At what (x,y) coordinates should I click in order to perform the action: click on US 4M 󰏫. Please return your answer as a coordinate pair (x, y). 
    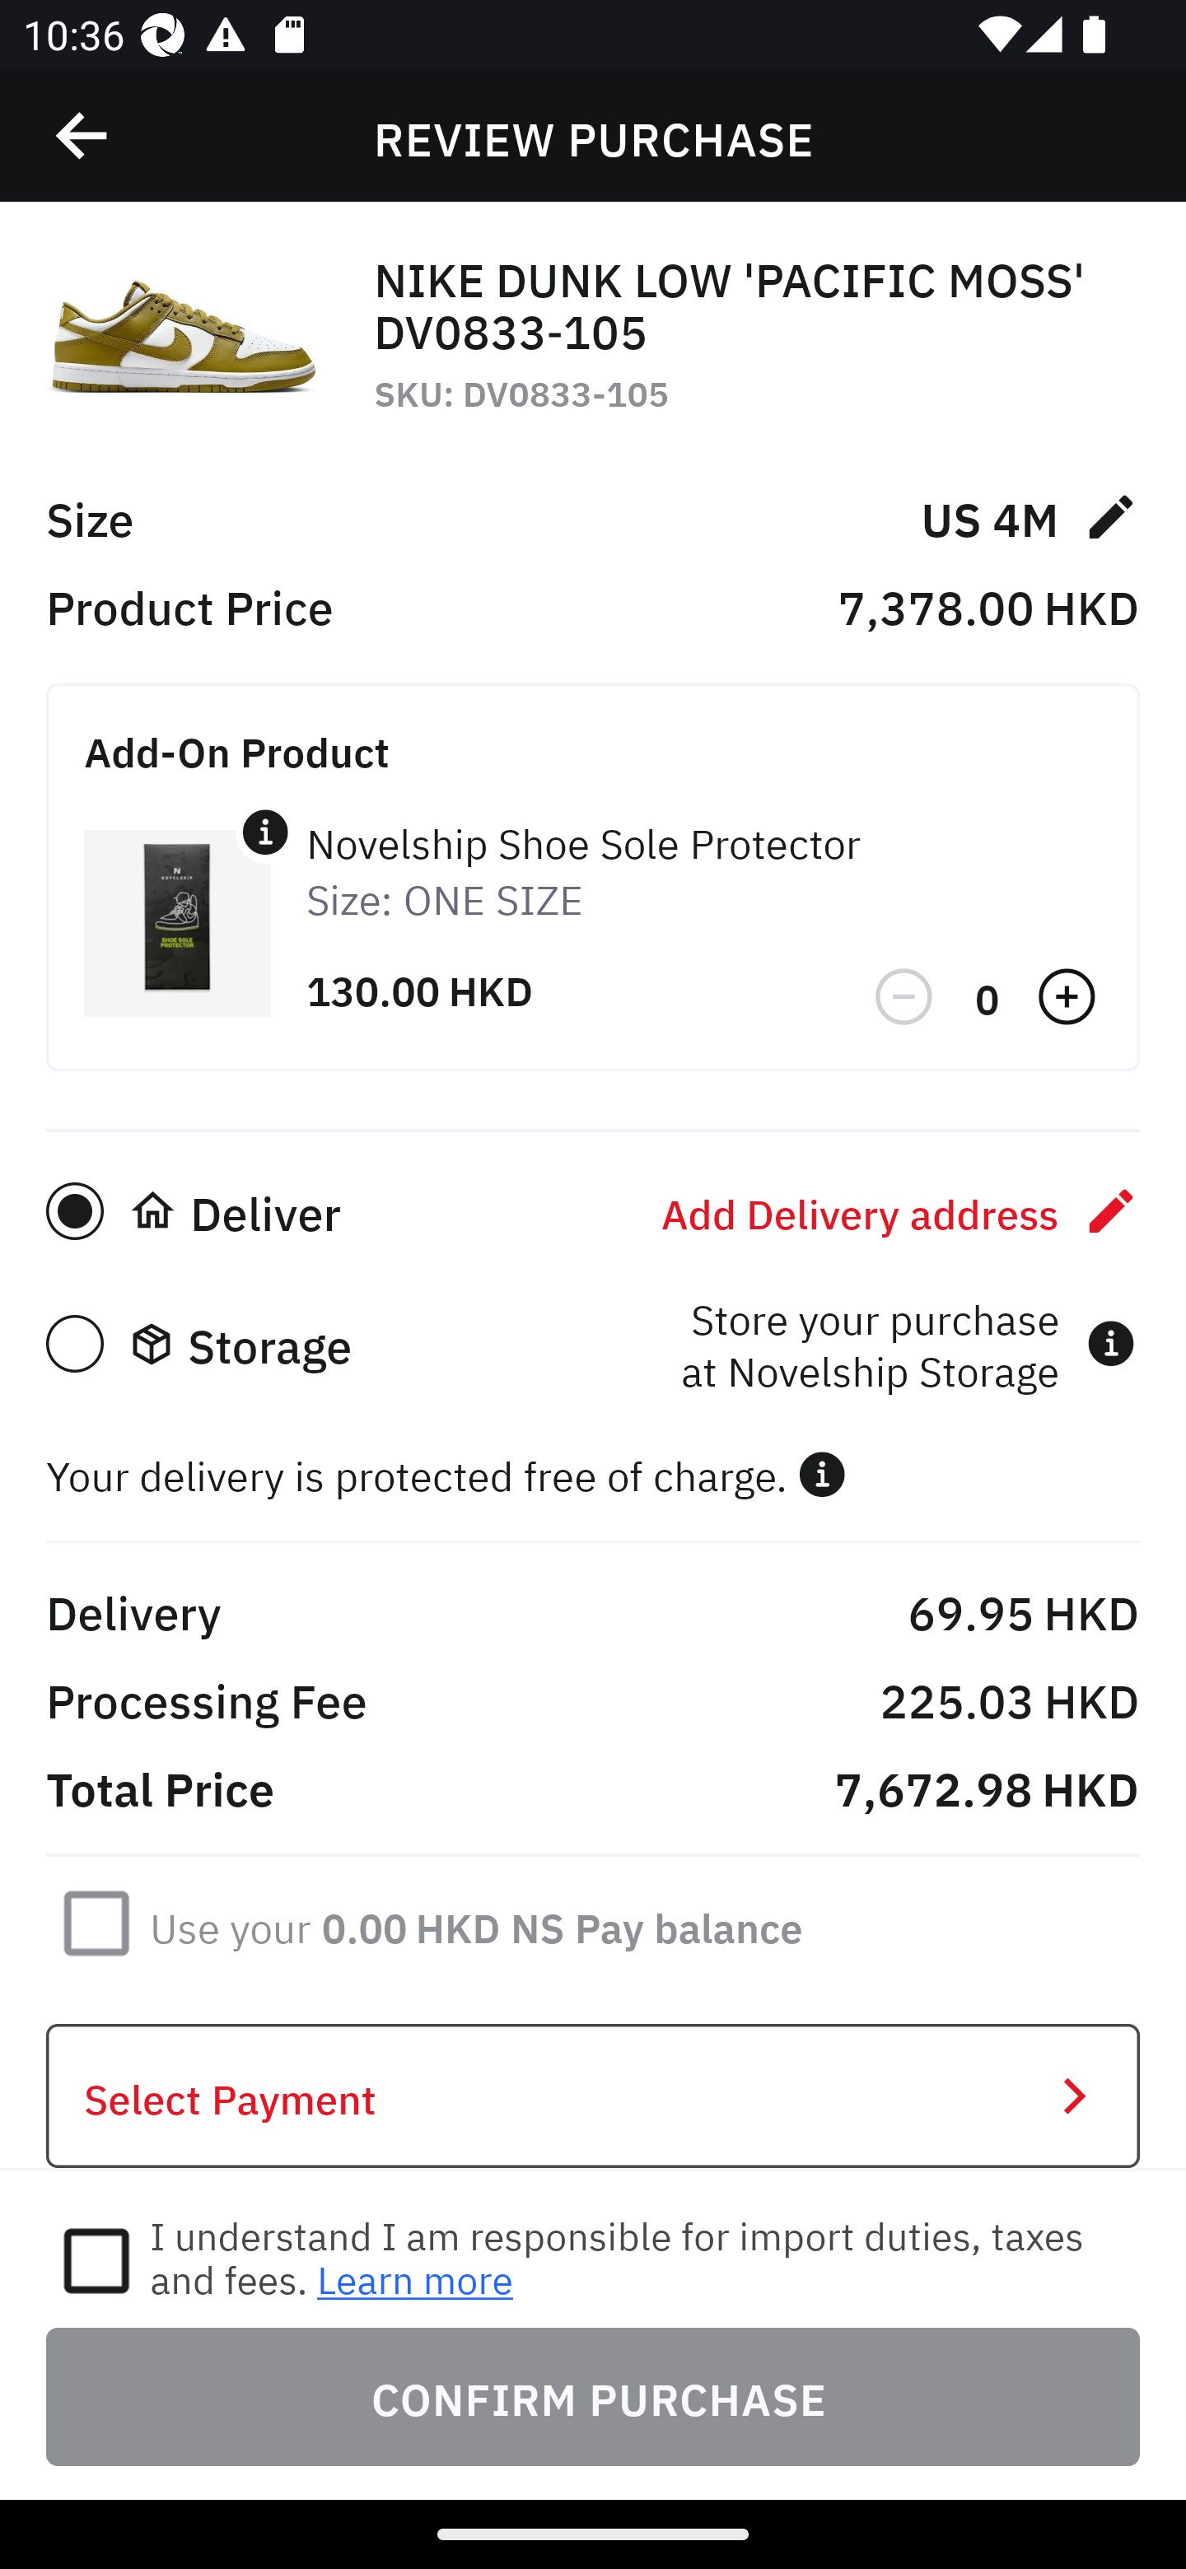
    Looking at the image, I should click on (1030, 515).